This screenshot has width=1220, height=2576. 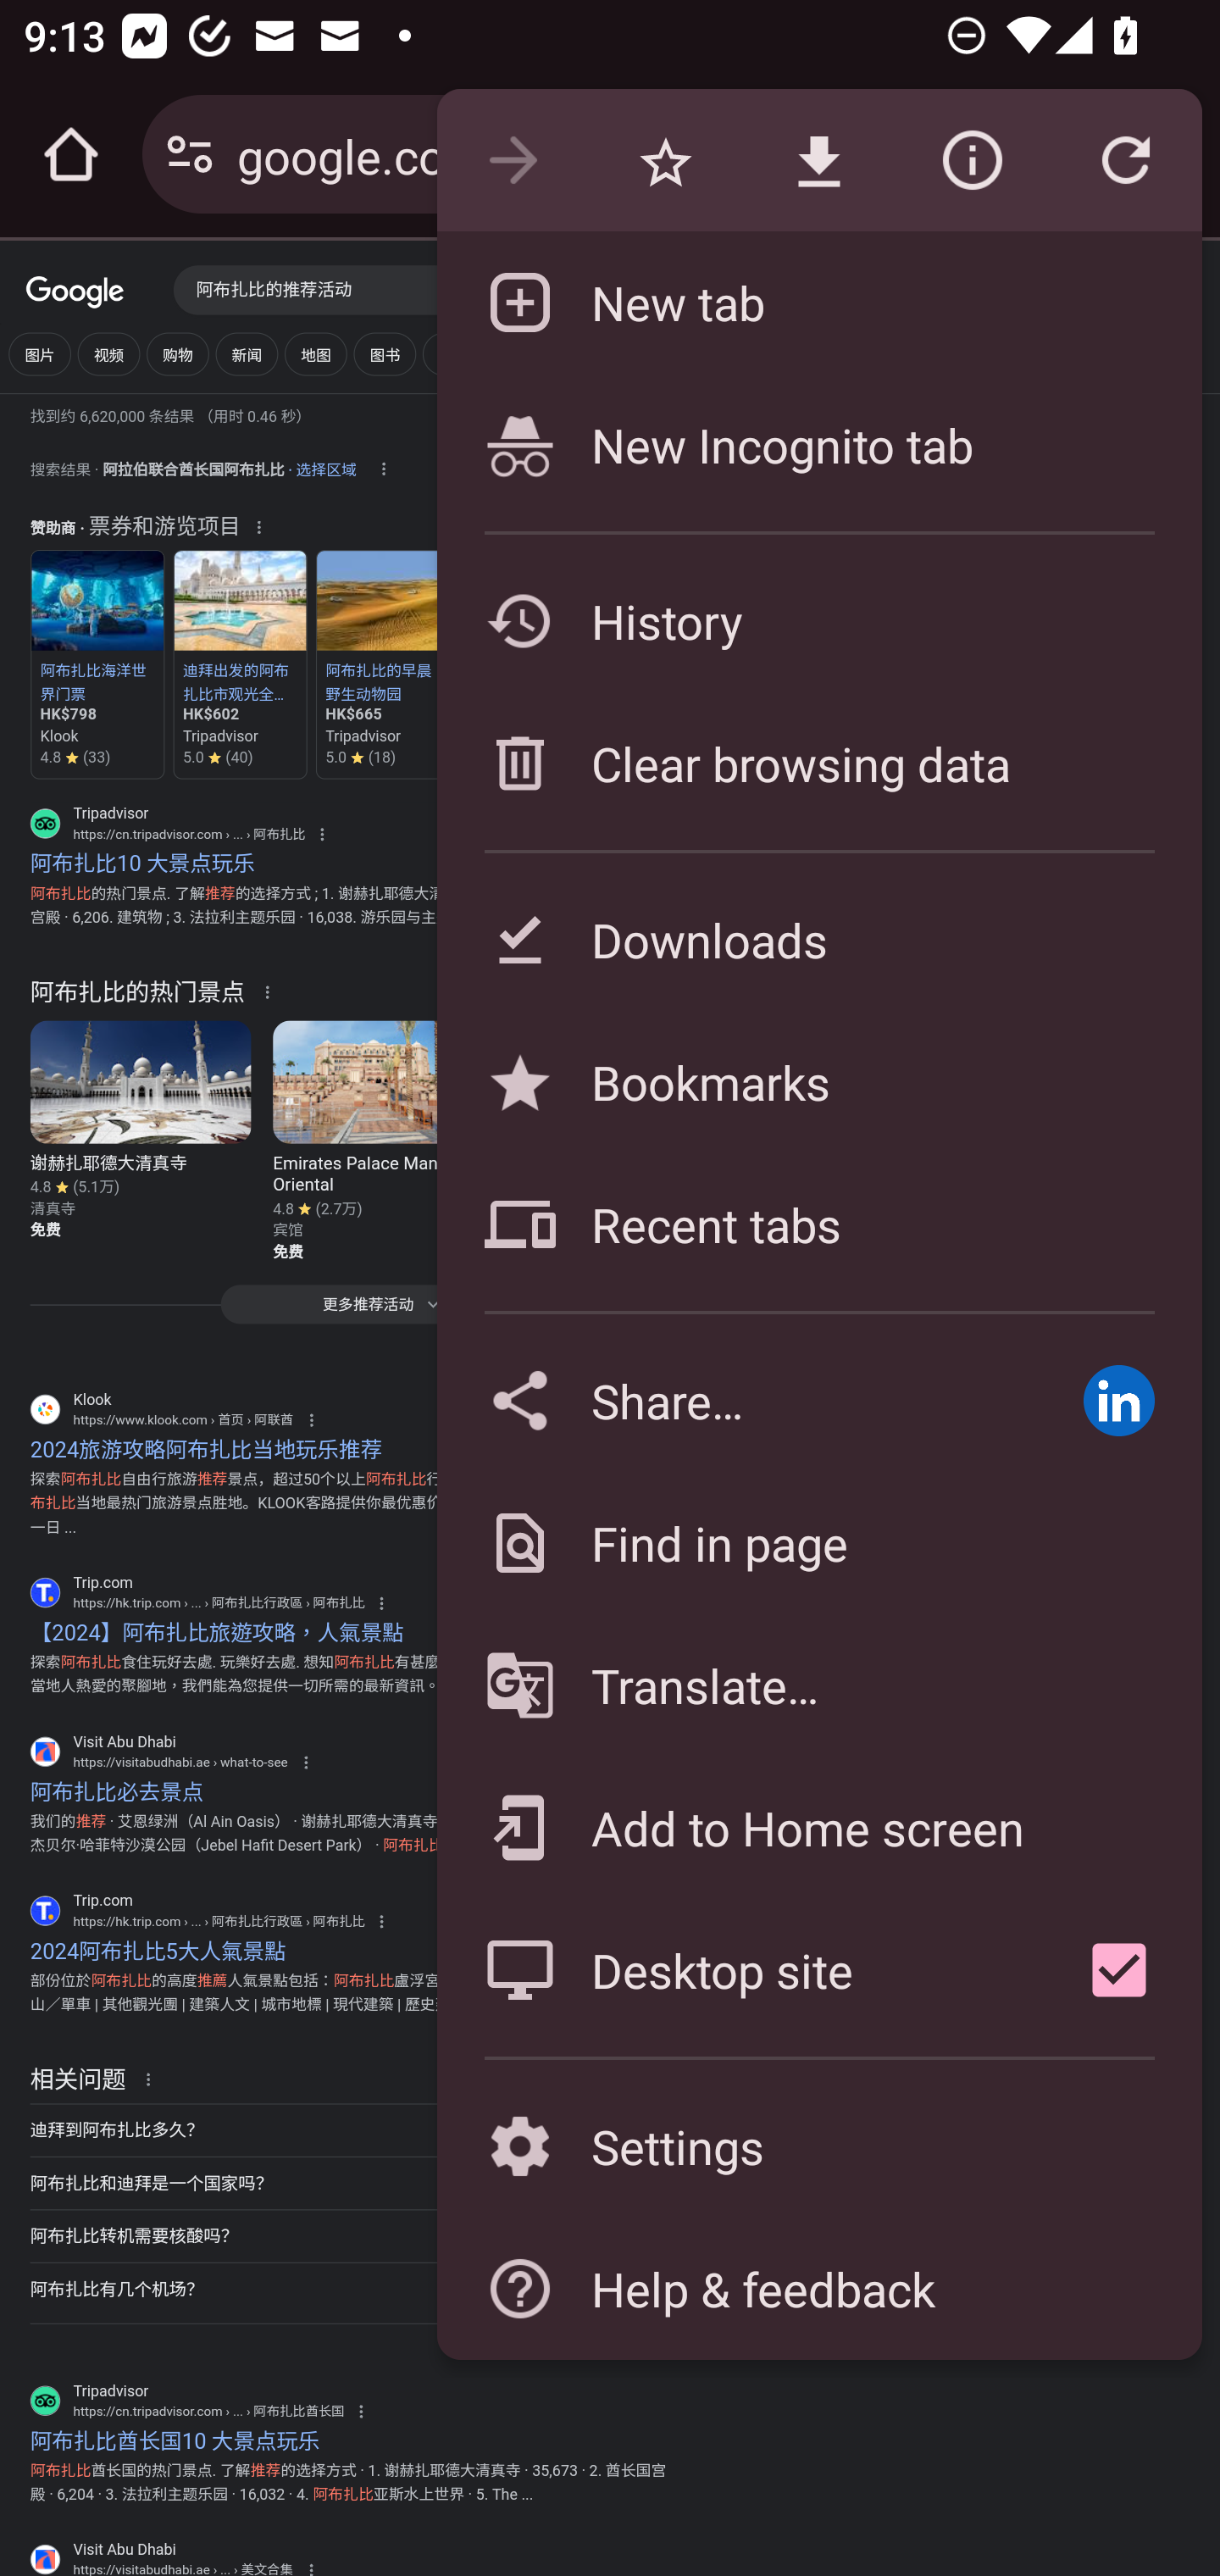 What do you see at coordinates (818, 1542) in the screenshot?
I see `Find in page` at bounding box center [818, 1542].